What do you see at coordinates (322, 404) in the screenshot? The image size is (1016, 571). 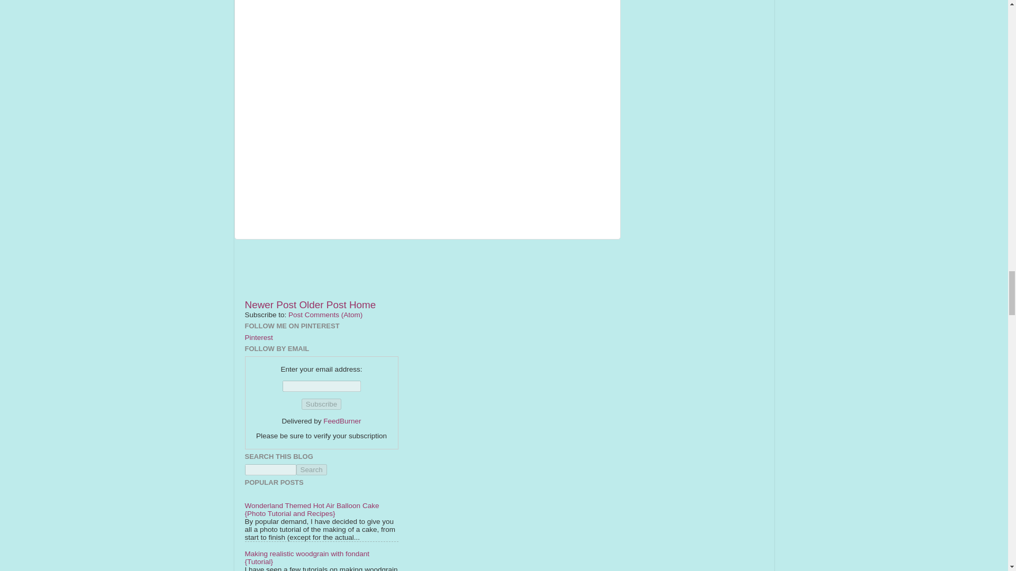 I see `Subscribe` at bounding box center [322, 404].